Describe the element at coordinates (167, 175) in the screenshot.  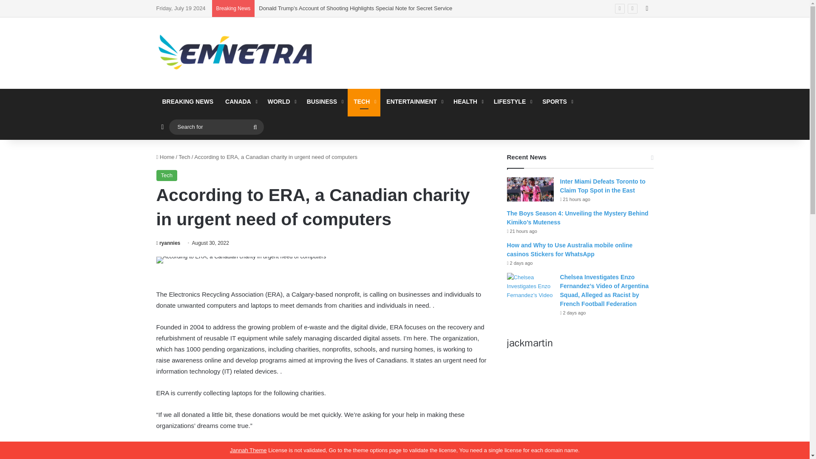
I see `Tech` at that location.